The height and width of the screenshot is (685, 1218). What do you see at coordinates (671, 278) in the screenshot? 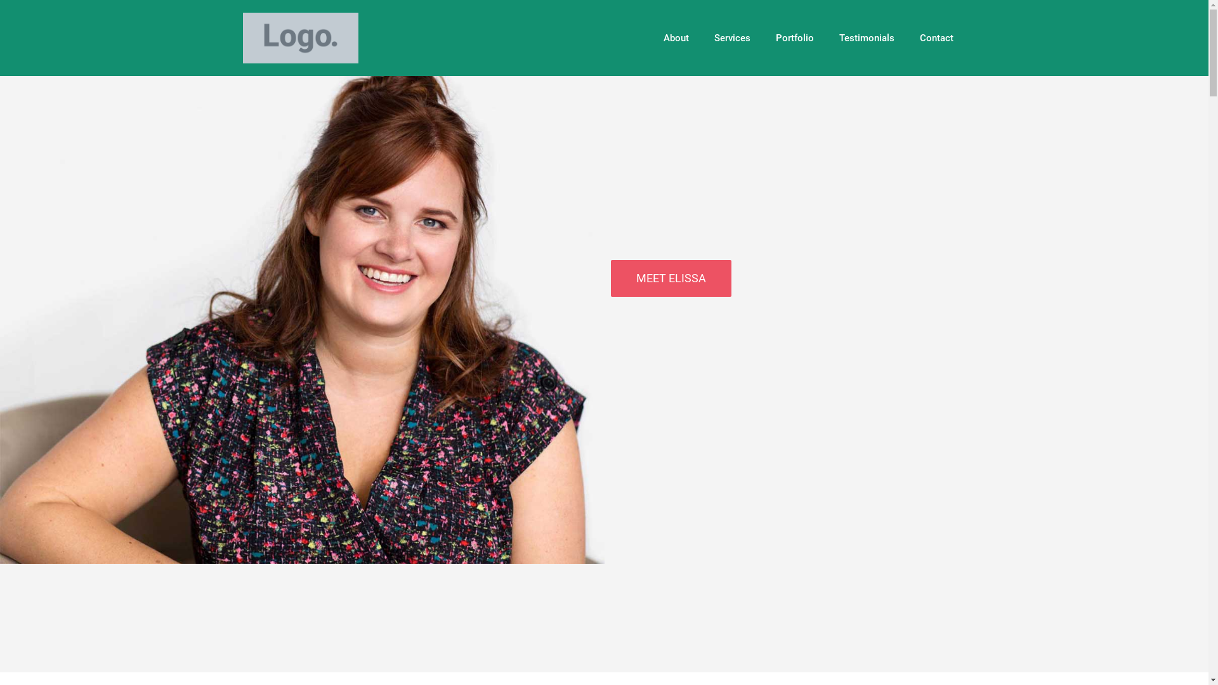
I see `MEET ELISSA` at bounding box center [671, 278].